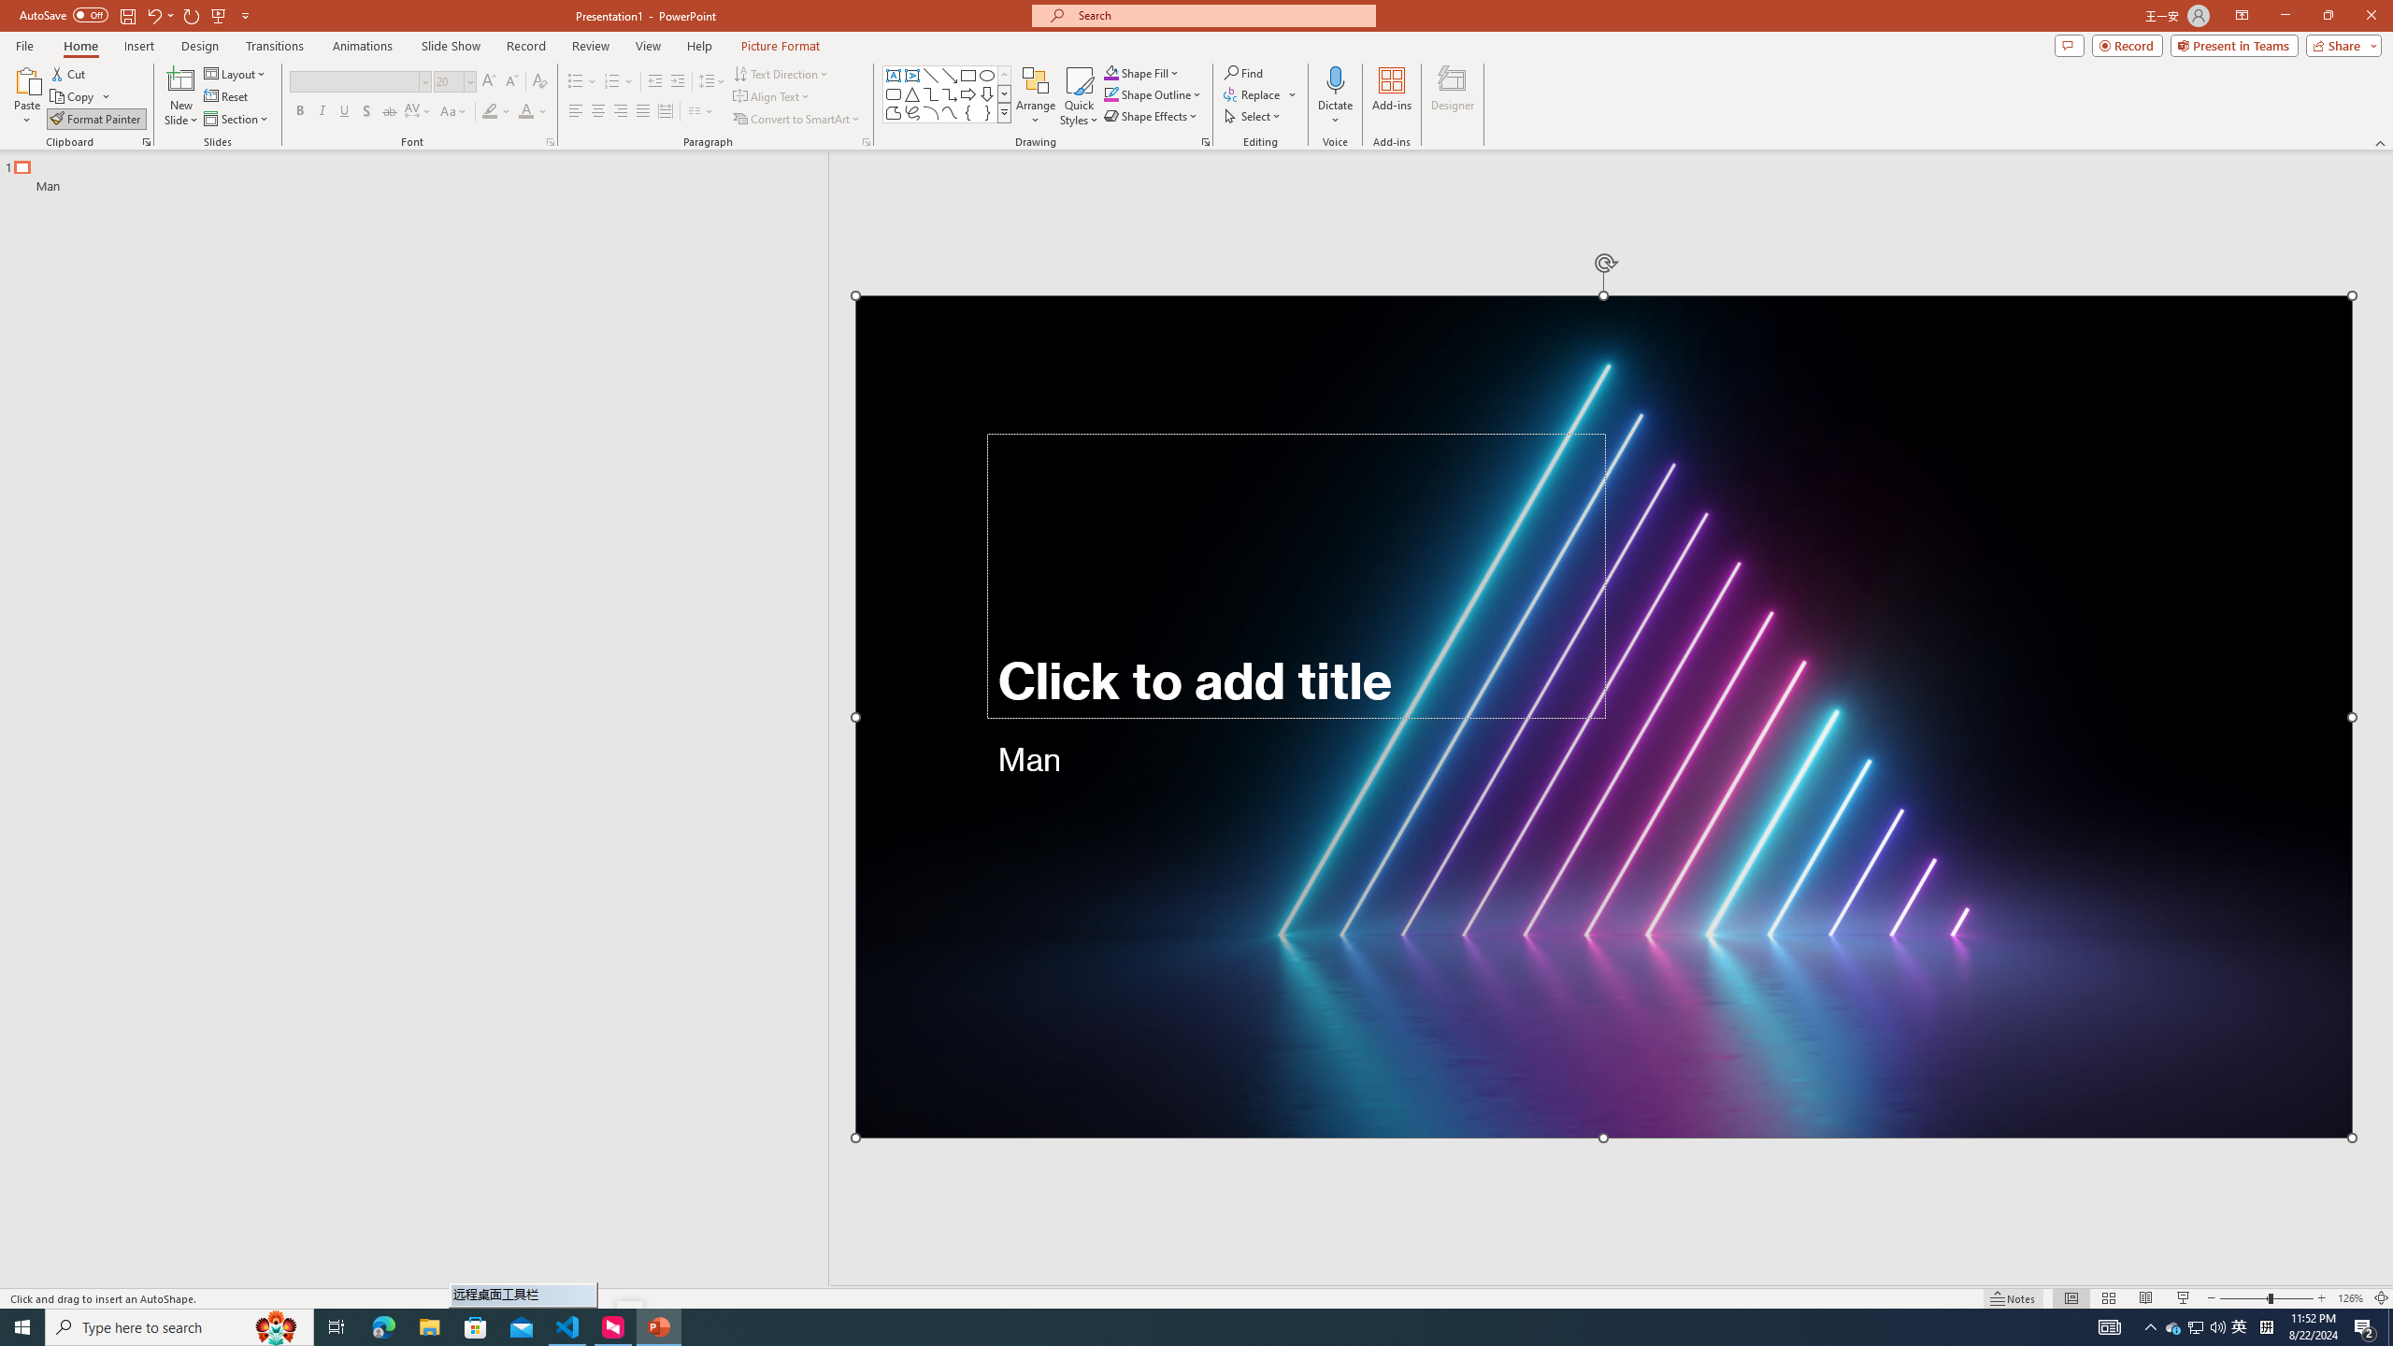  I want to click on Change Case, so click(454, 112).